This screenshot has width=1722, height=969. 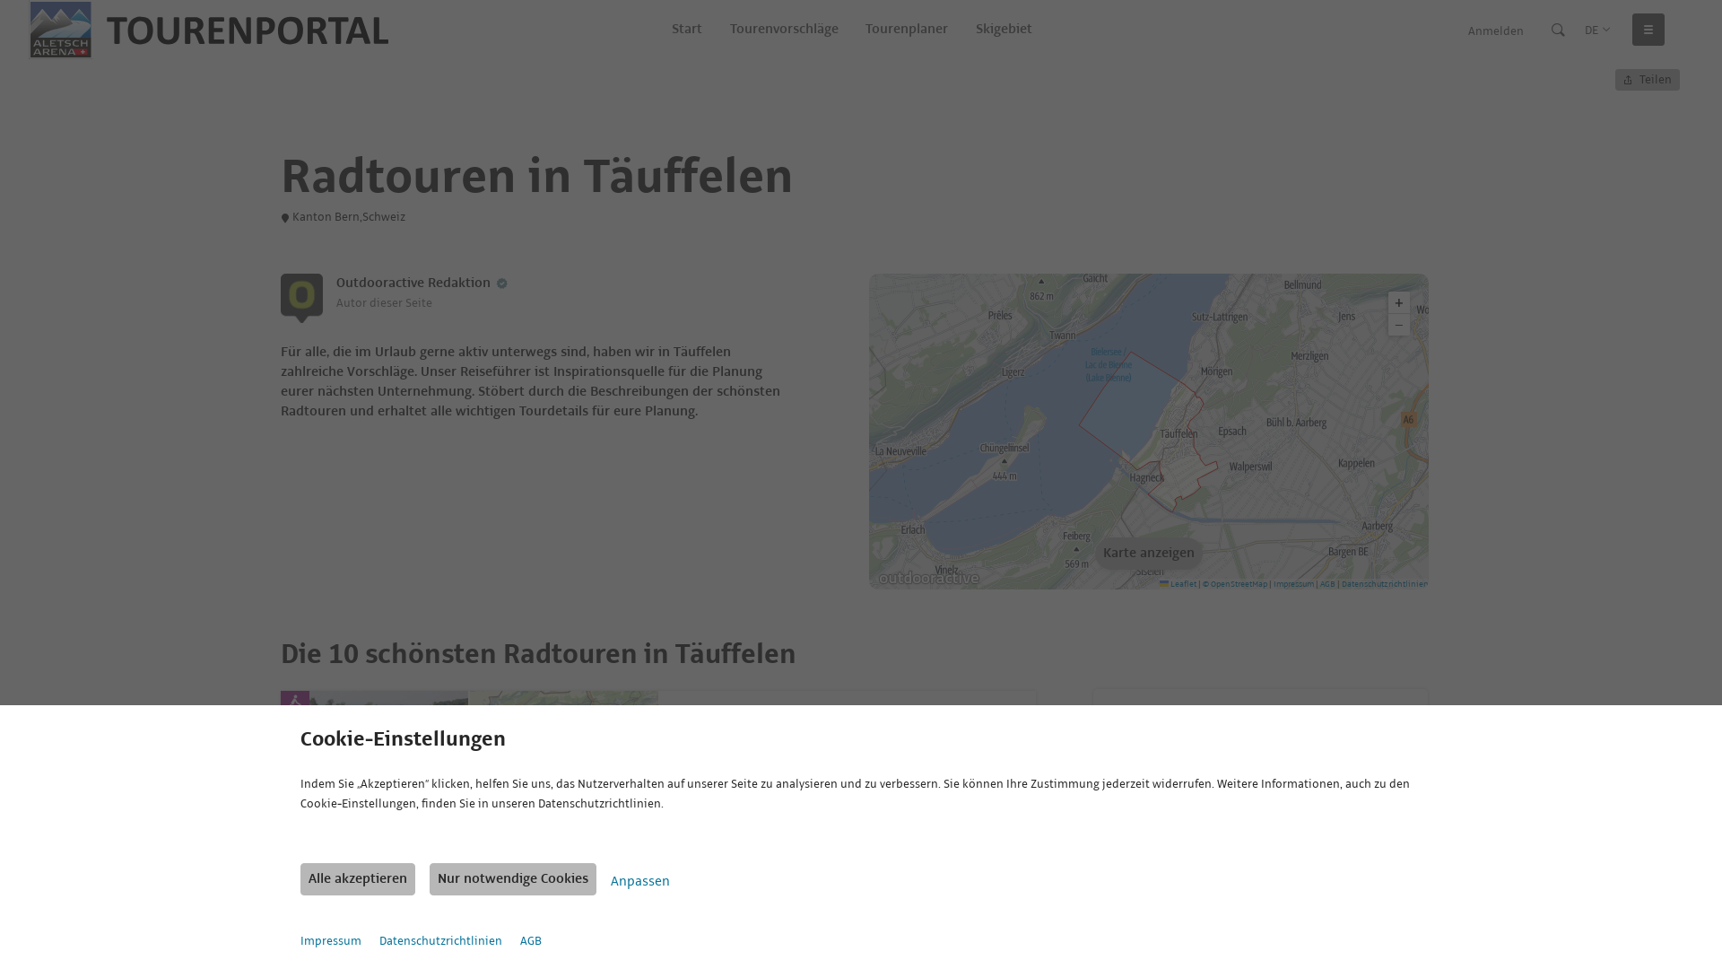 What do you see at coordinates (531, 941) in the screenshot?
I see `AGB` at bounding box center [531, 941].